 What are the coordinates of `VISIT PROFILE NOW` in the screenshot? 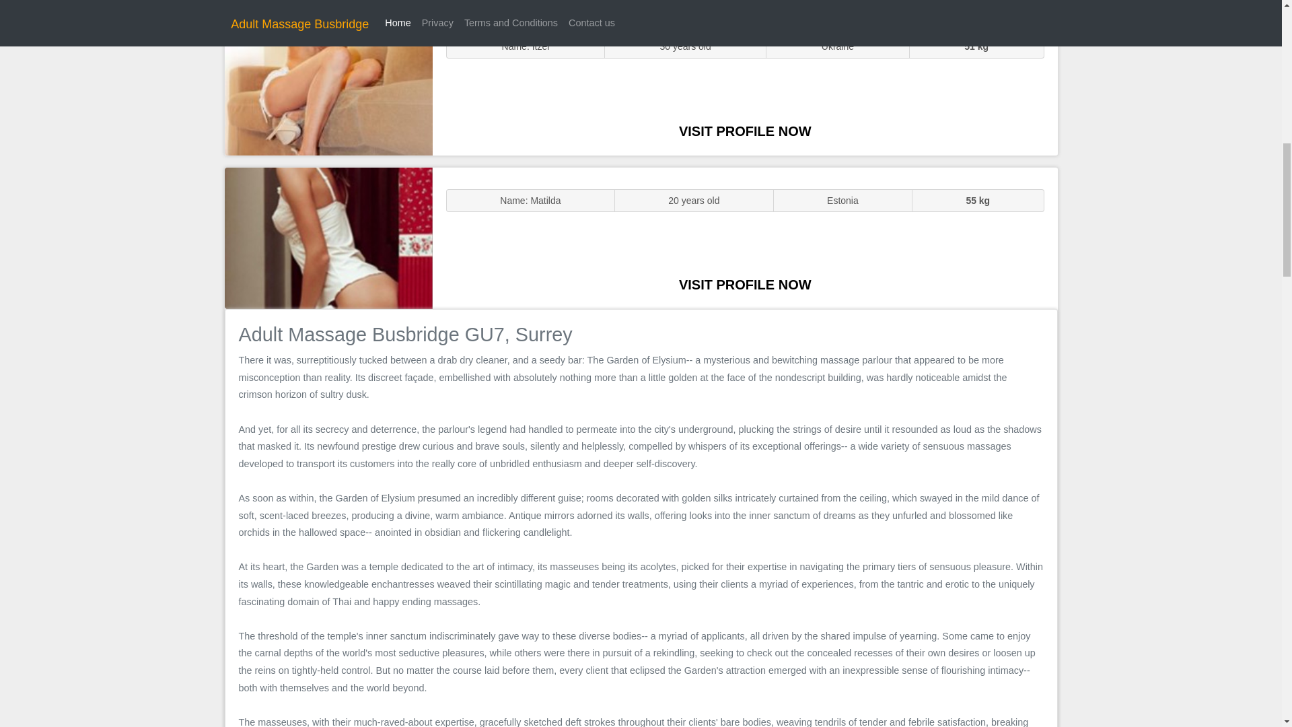 It's located at (745, 131).